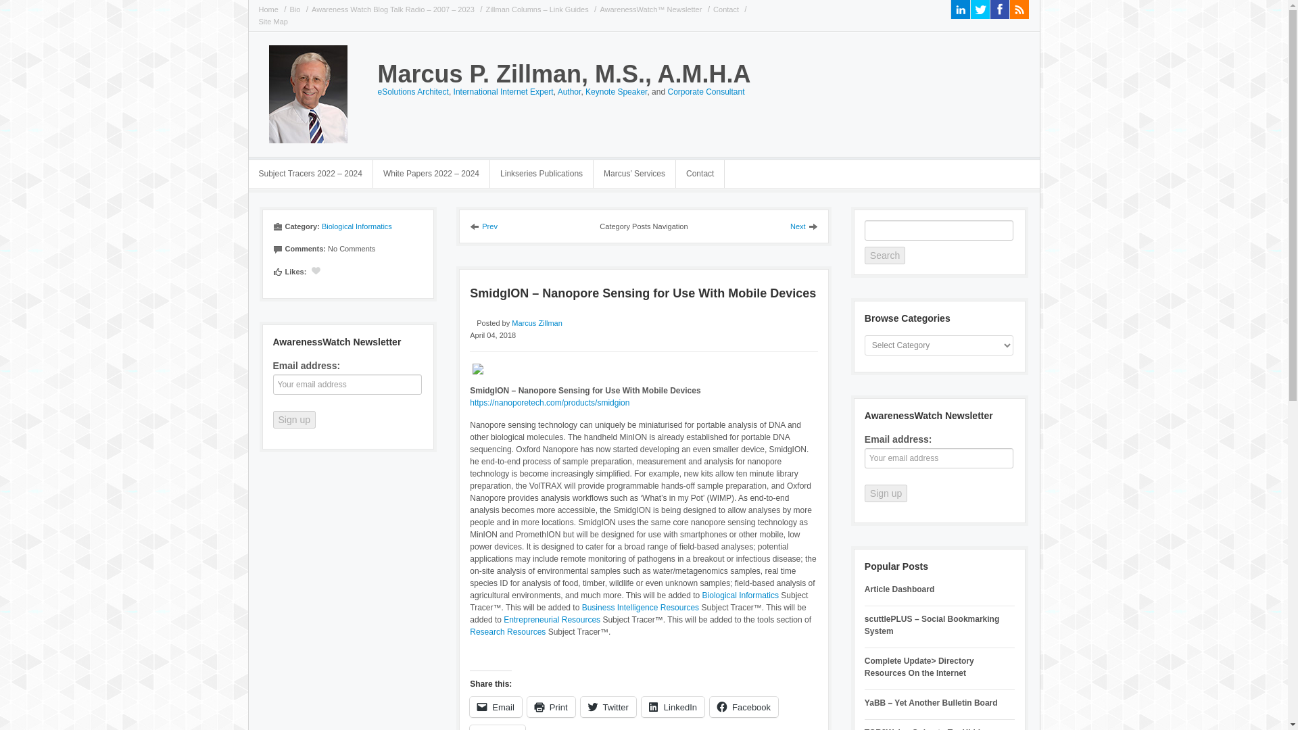  I want to click on Click to print, so click(550, 707).